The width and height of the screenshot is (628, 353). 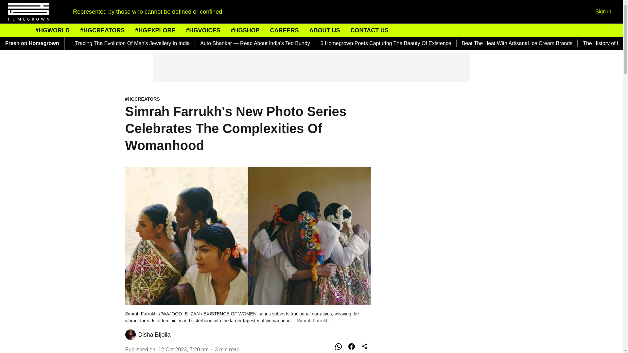 What do you see at coordinates (183, 349) in the screenshot?
I see `2023-10-12 11:20` at bounding box center [183, 349].